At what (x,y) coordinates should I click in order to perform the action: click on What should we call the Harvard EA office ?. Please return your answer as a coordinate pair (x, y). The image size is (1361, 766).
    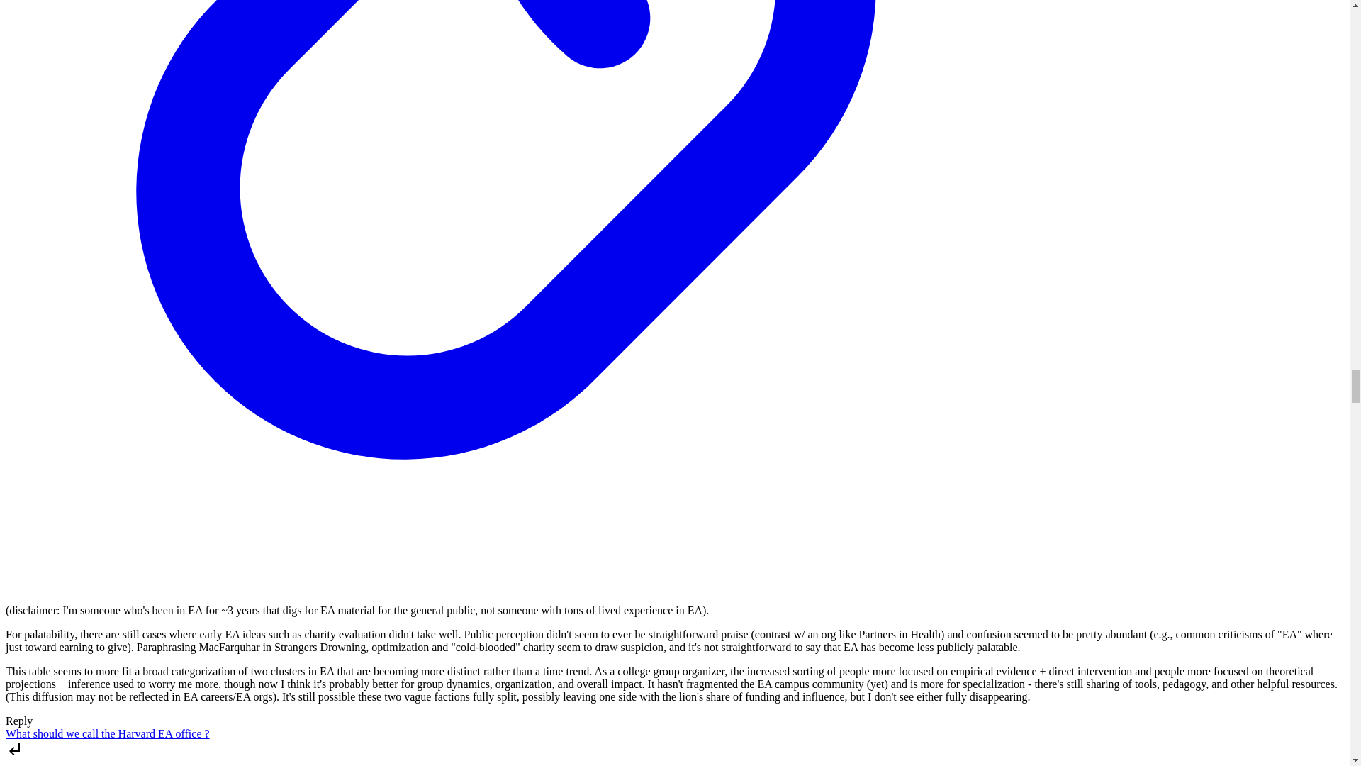
    Looking at the image, I should click on (107, 733).